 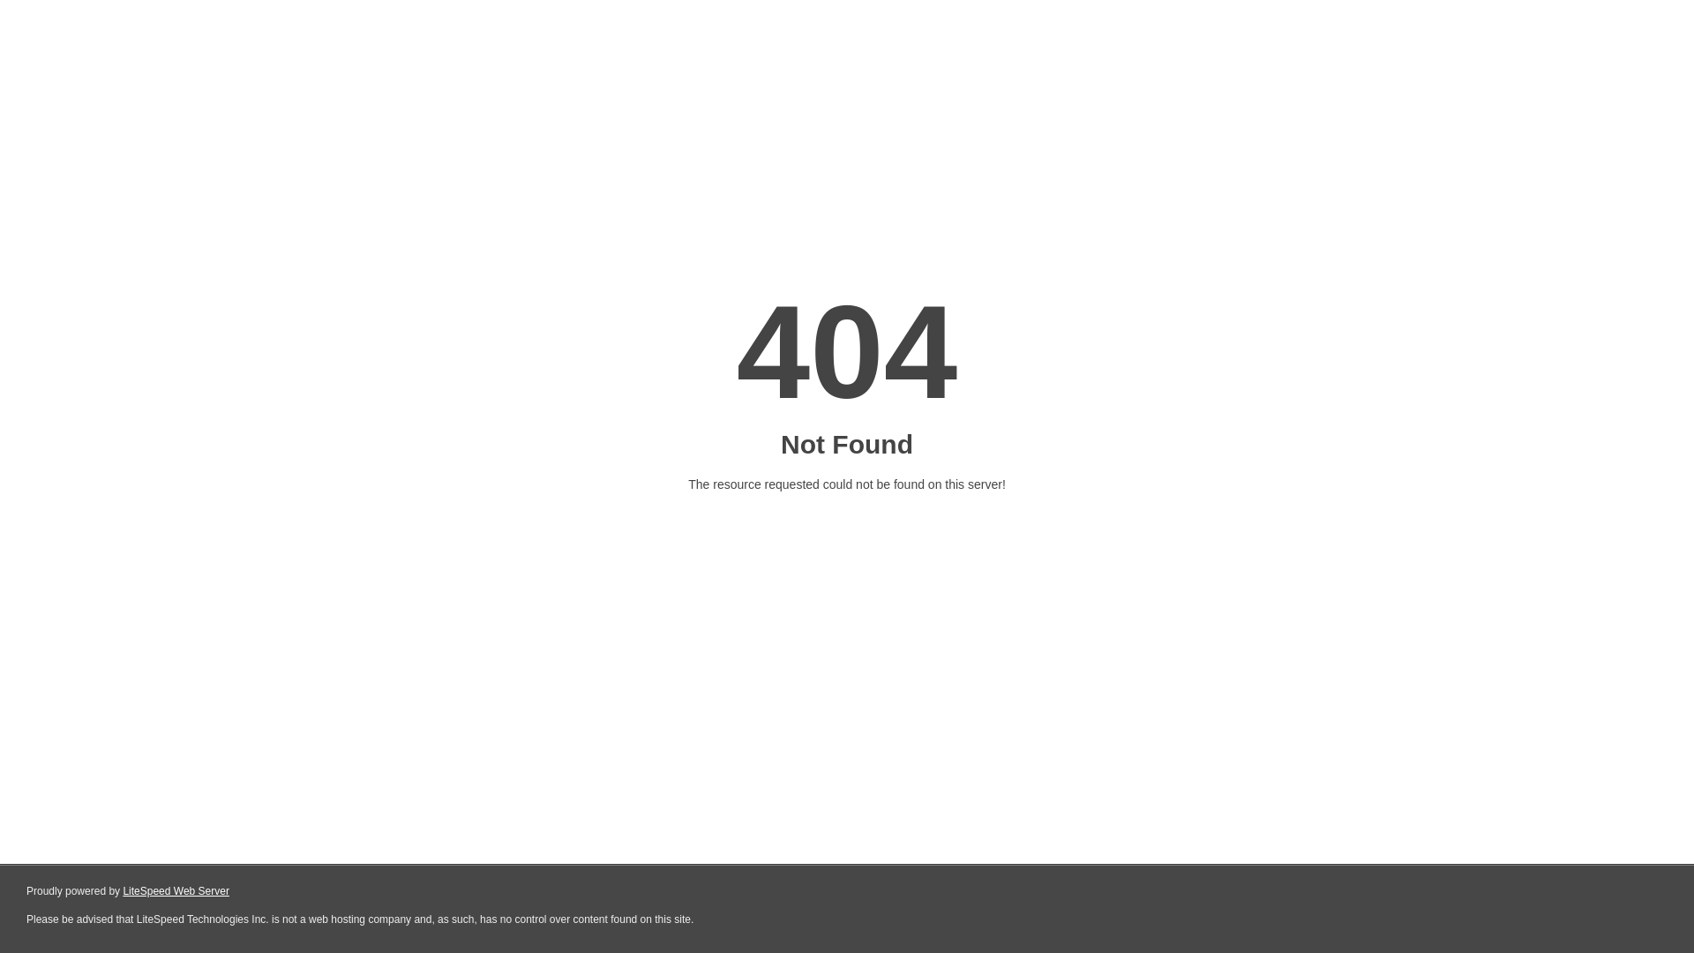 What do you see at coordinates (176, 891) in the screenshot?
I see `LiteSpeed Web Server` at bounding box center [176, 891].